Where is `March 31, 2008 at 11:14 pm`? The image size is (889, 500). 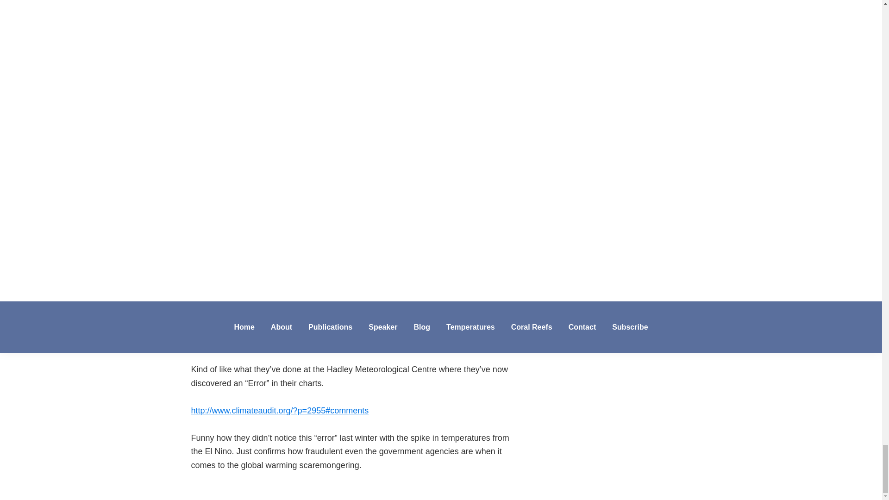
March 31, 2008 at 11:14 pm is located at coordinates (278, 137).